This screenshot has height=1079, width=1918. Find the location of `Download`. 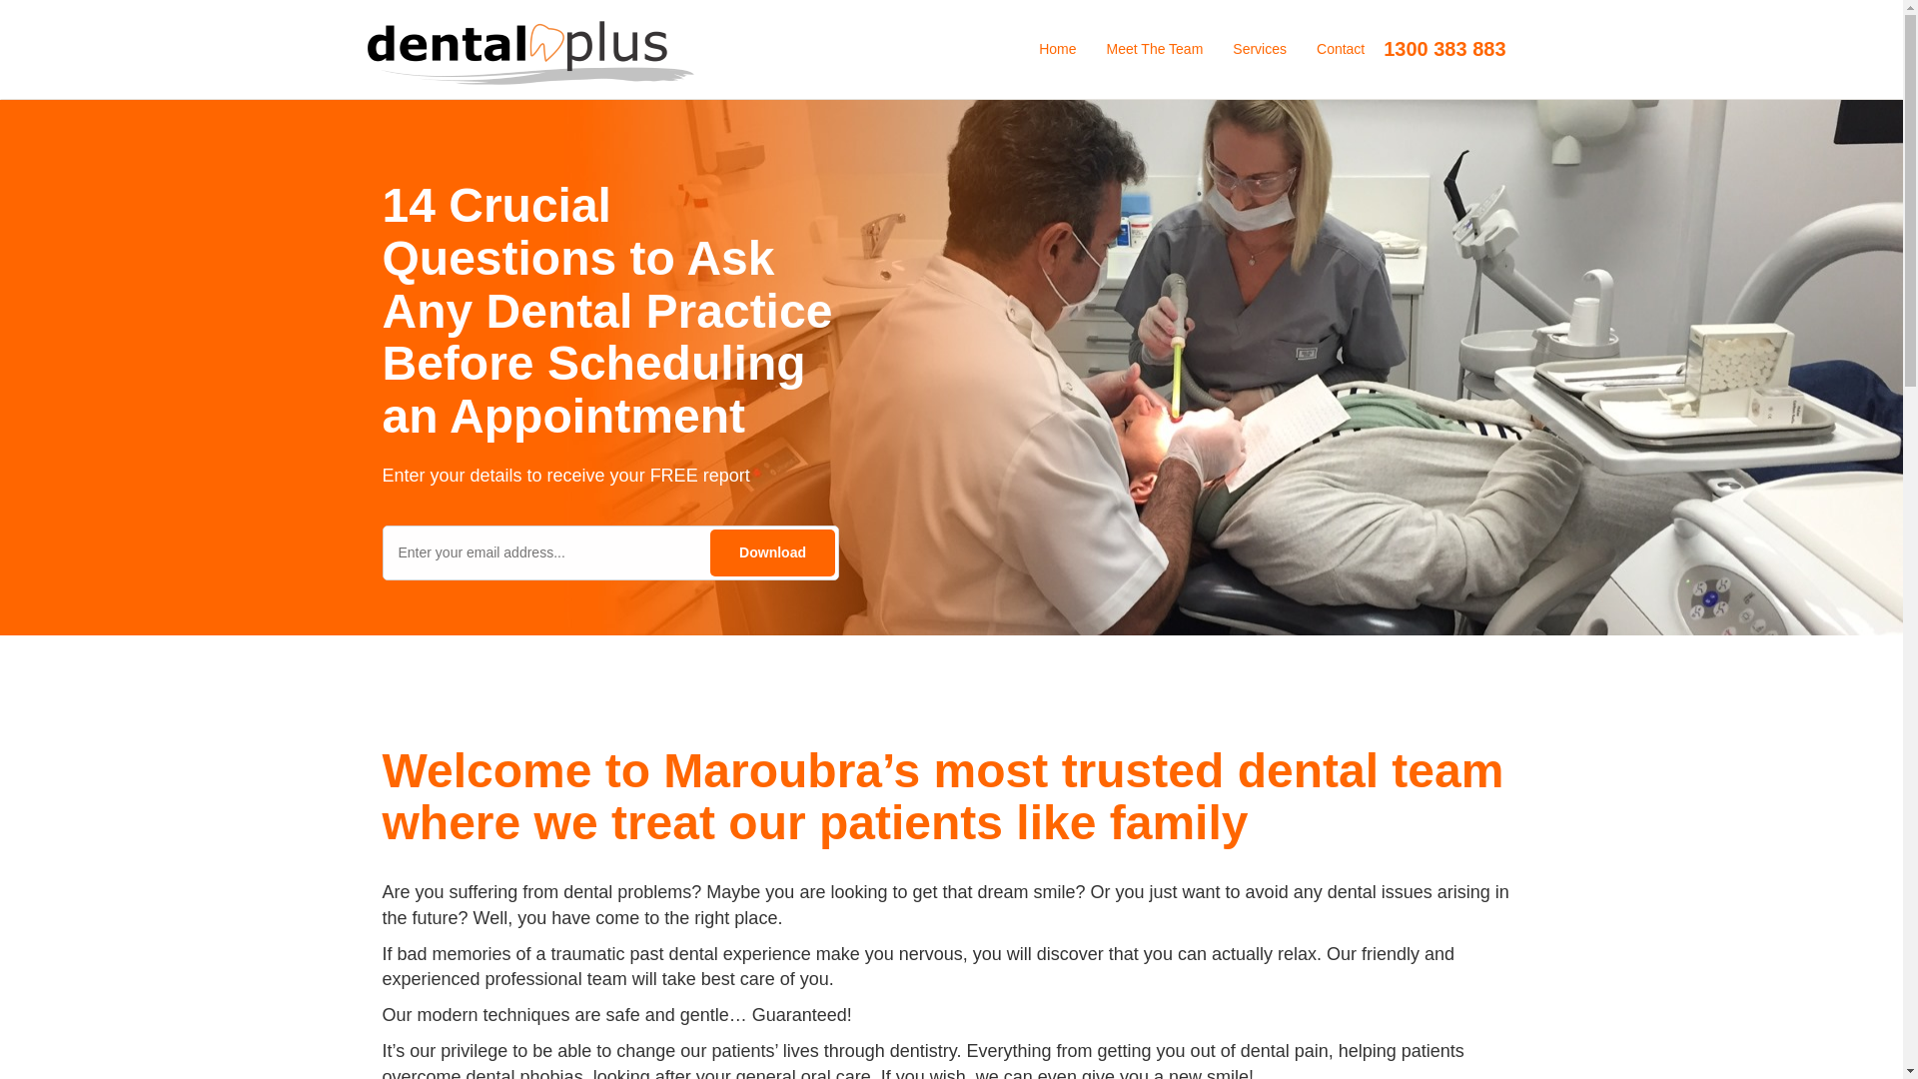

Download is located at coordinates (773, 553).